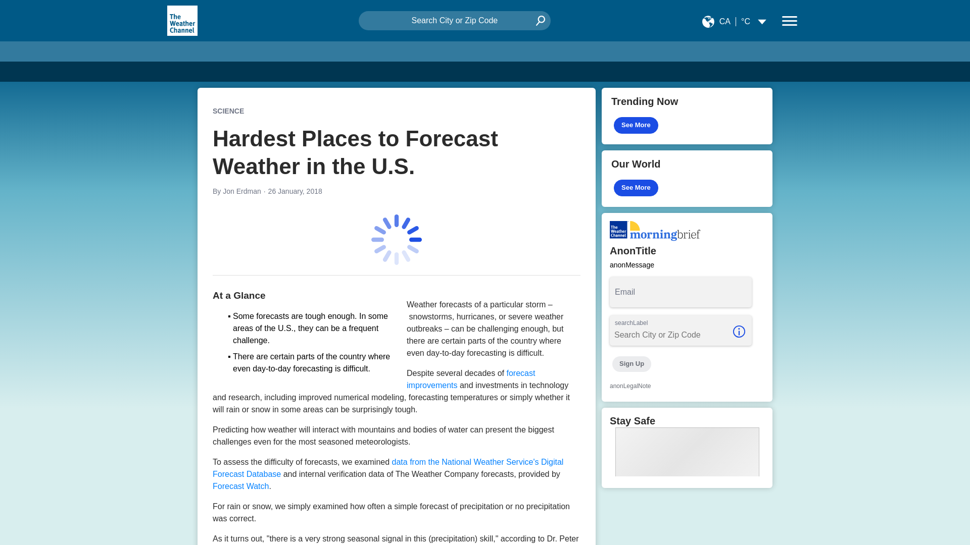 The image size is (970, 545). I want to click on See More, so click(636, 125).